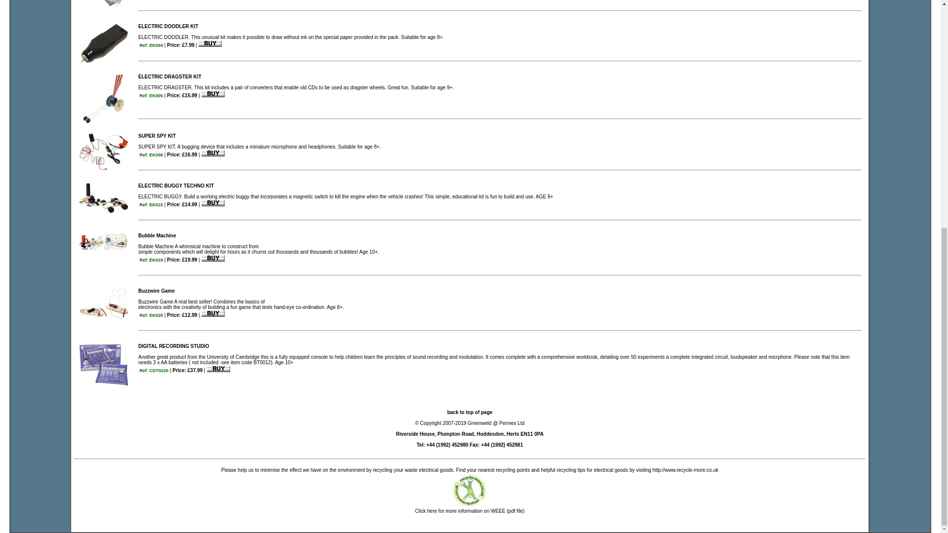 The width and height of the screenshot is (948, 533). What do you see at coordinates (156, 291) in the screenshot?
I see `Buzzwire Game` at bounding box center [156, 291].